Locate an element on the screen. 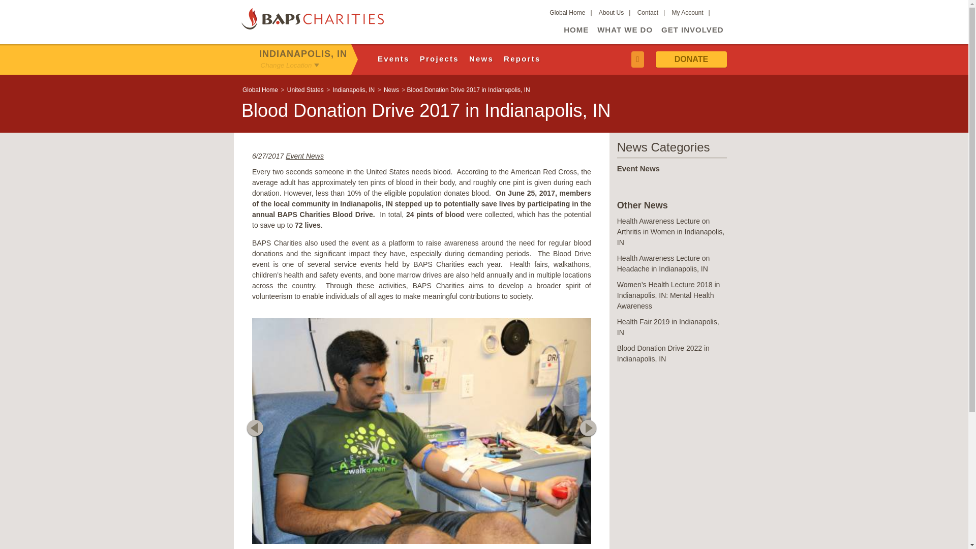 The width and height of the screenshot is (976, 549). HOME is located at coordinates (576, 29).